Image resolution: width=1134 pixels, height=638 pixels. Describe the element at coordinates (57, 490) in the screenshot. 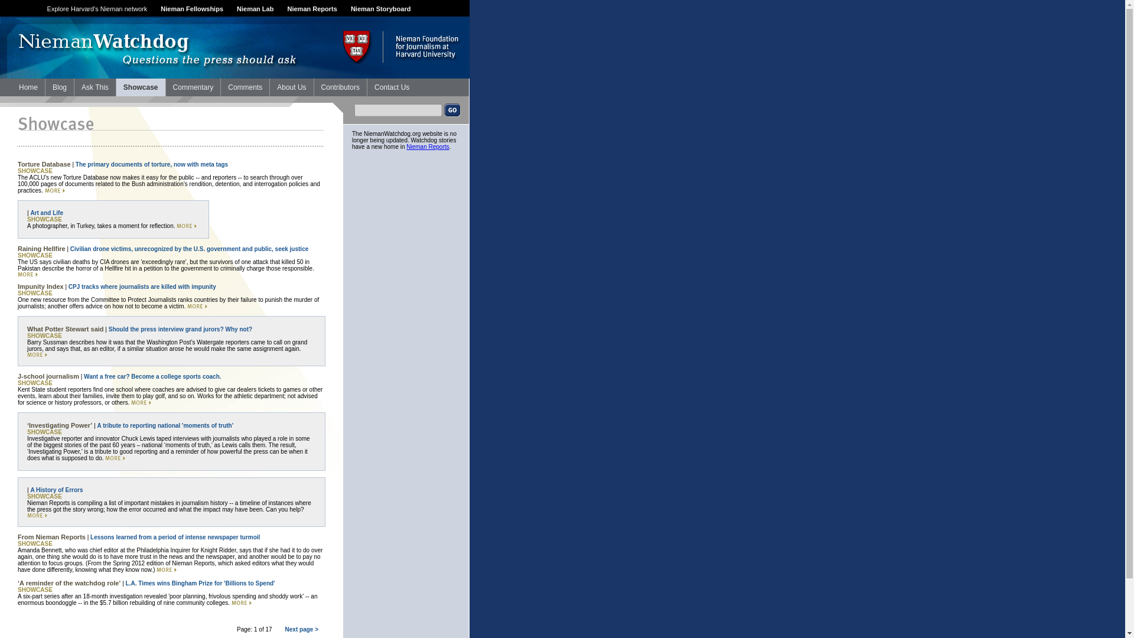

I see `A History of Errors` at that location.